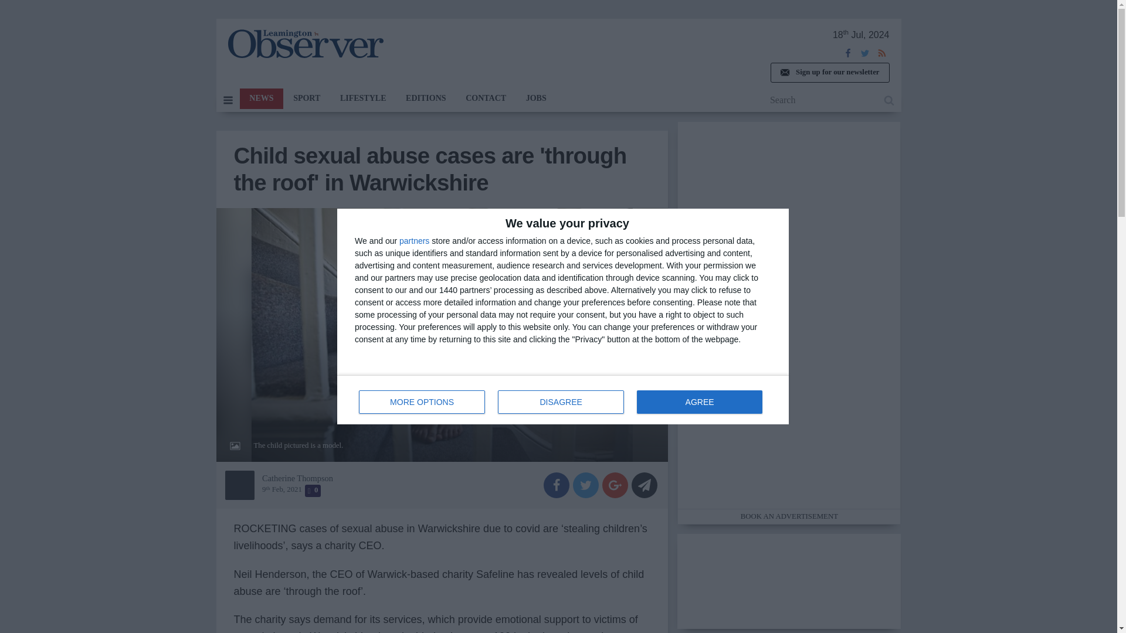 Image resolution: width=1126 pixels, height=633 pixels. Describe the element at coordinates (414, 240) in the screenshot. I see `partners` at that location.